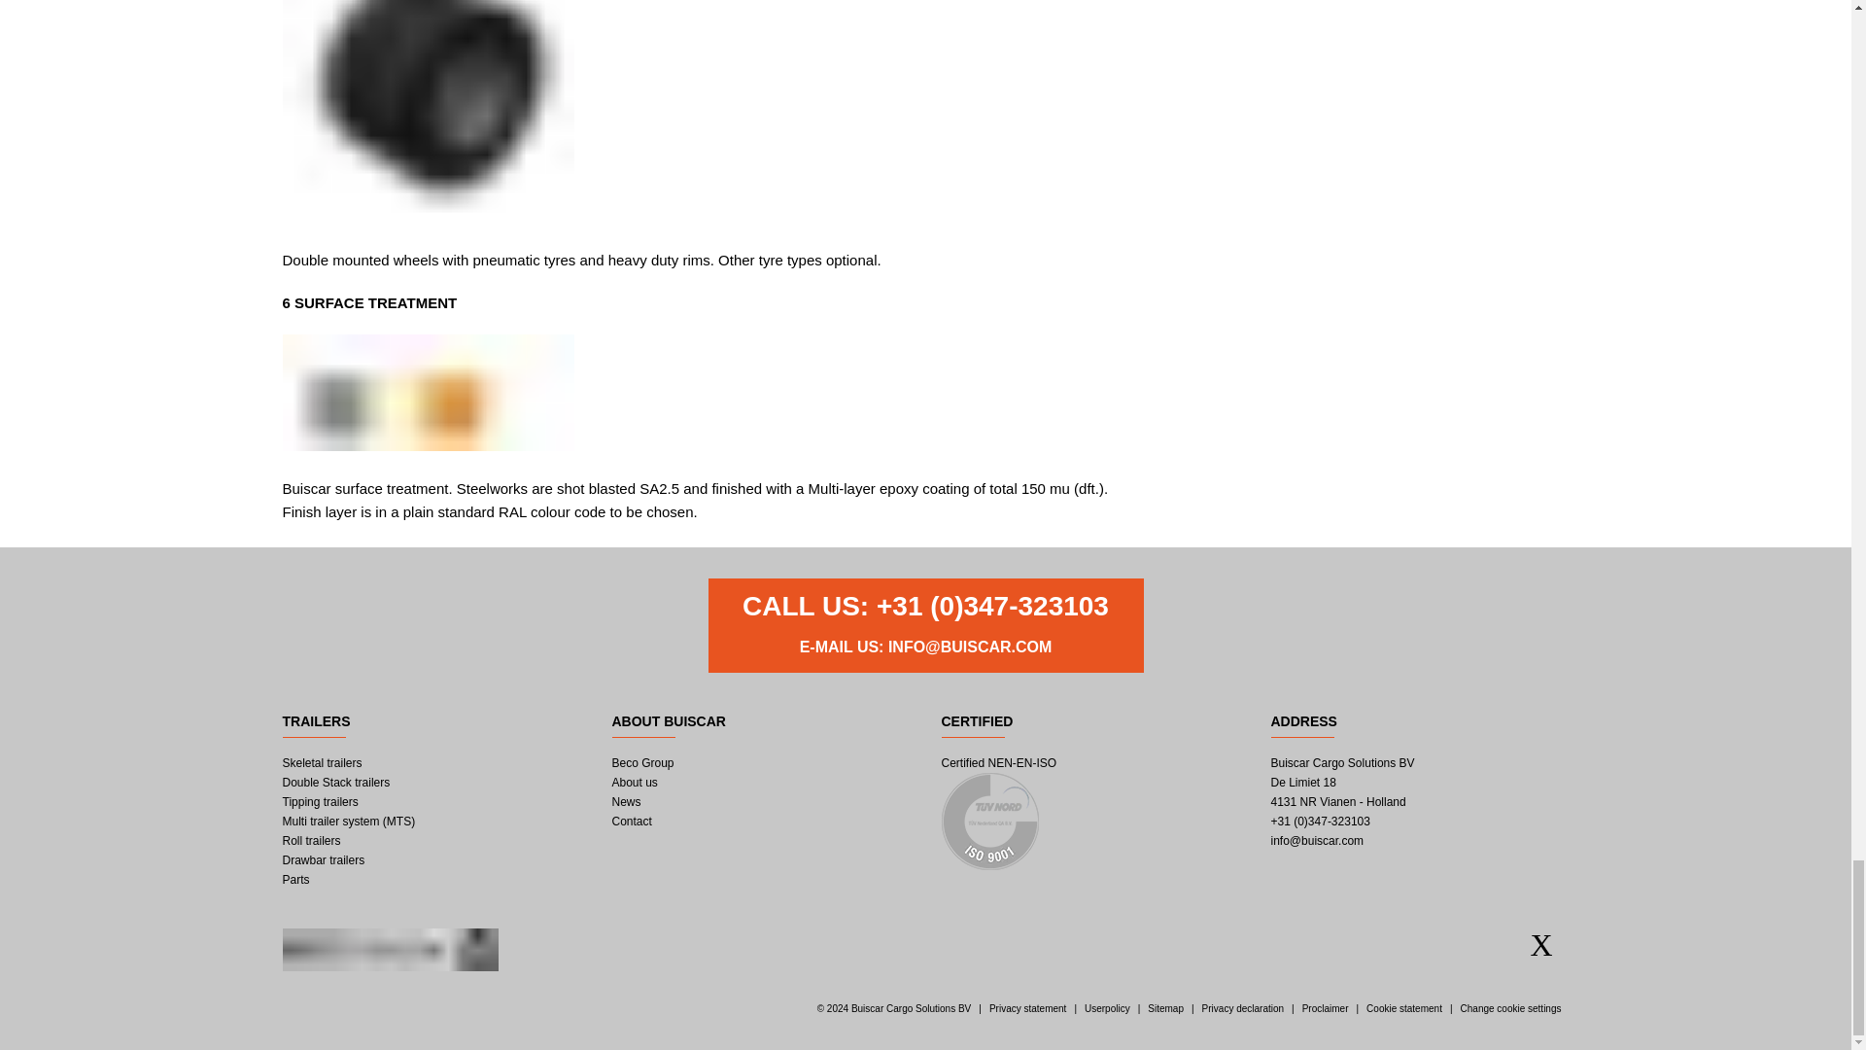  I want to click on News, so click(626, 801).